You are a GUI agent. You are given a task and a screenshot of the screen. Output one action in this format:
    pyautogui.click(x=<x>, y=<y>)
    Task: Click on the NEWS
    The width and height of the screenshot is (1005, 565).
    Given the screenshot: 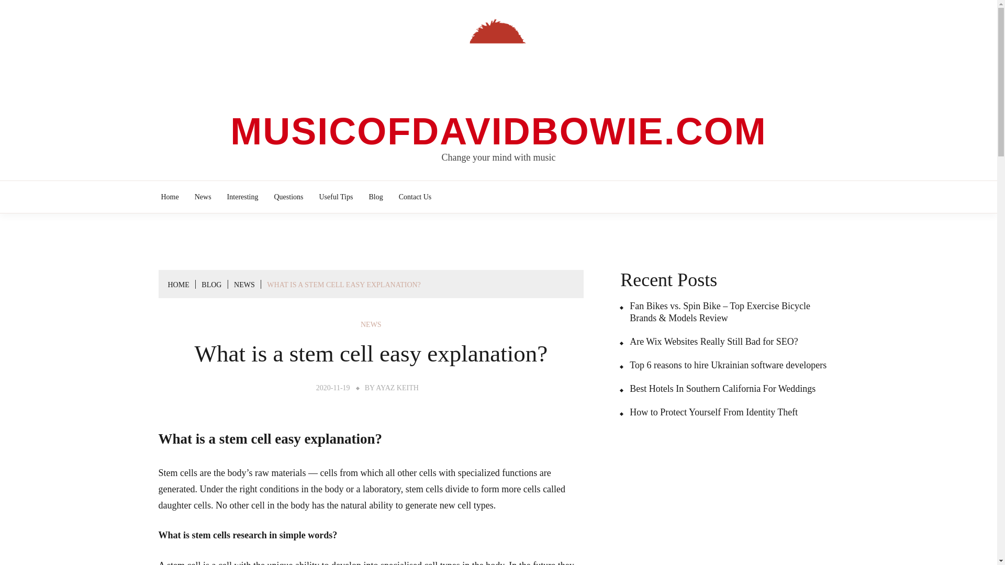 What is the action you would take?
    pyautogui.click(x=244, y=285)
    